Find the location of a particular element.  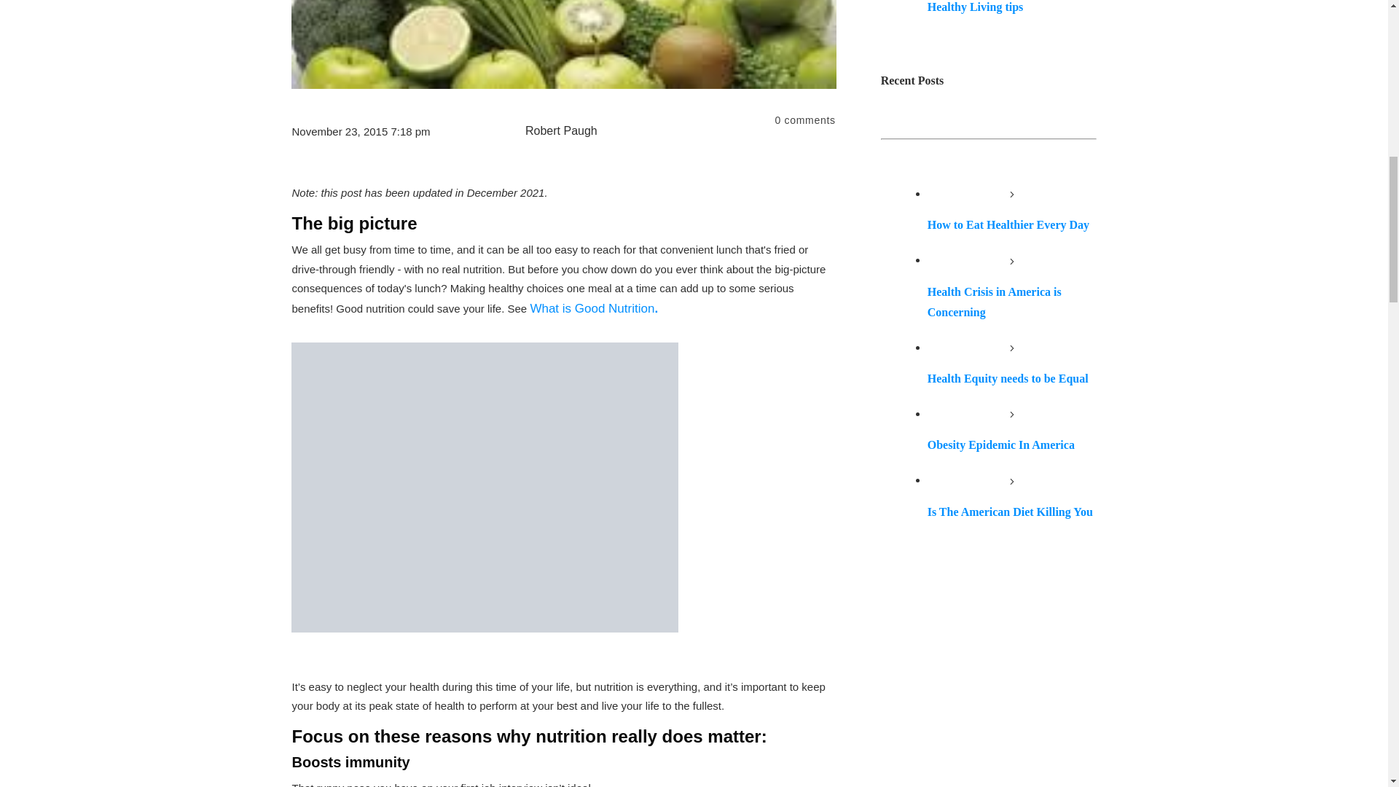

What is Good Nutrition. is located at coordinates (593, 308).